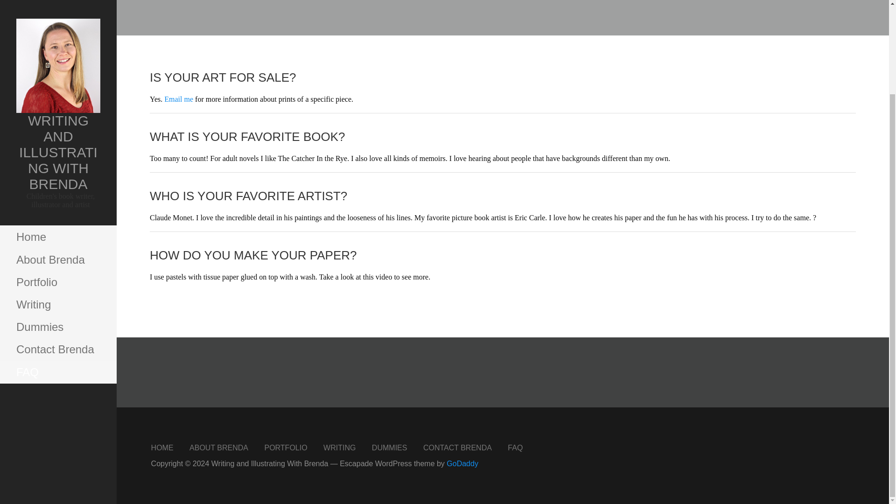 Image resolution: width=896 pixels, height=504 pixels. Describe the element at coordinates (340, 447) in the screenshot. I see `WRITING` at that location.